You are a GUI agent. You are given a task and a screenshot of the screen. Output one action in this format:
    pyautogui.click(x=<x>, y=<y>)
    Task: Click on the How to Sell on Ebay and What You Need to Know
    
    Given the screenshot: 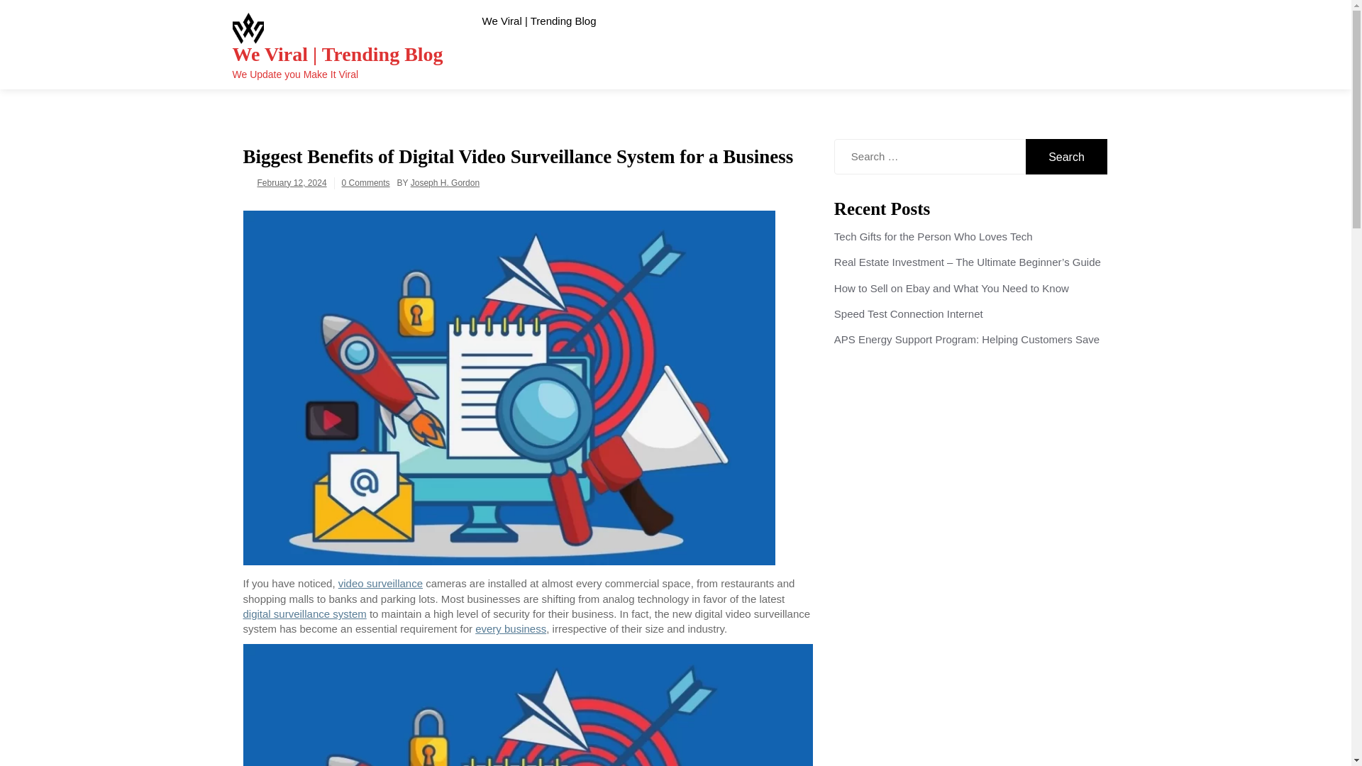 What is the action you would take?
    pyautogui.click(x=951, y=288)
    